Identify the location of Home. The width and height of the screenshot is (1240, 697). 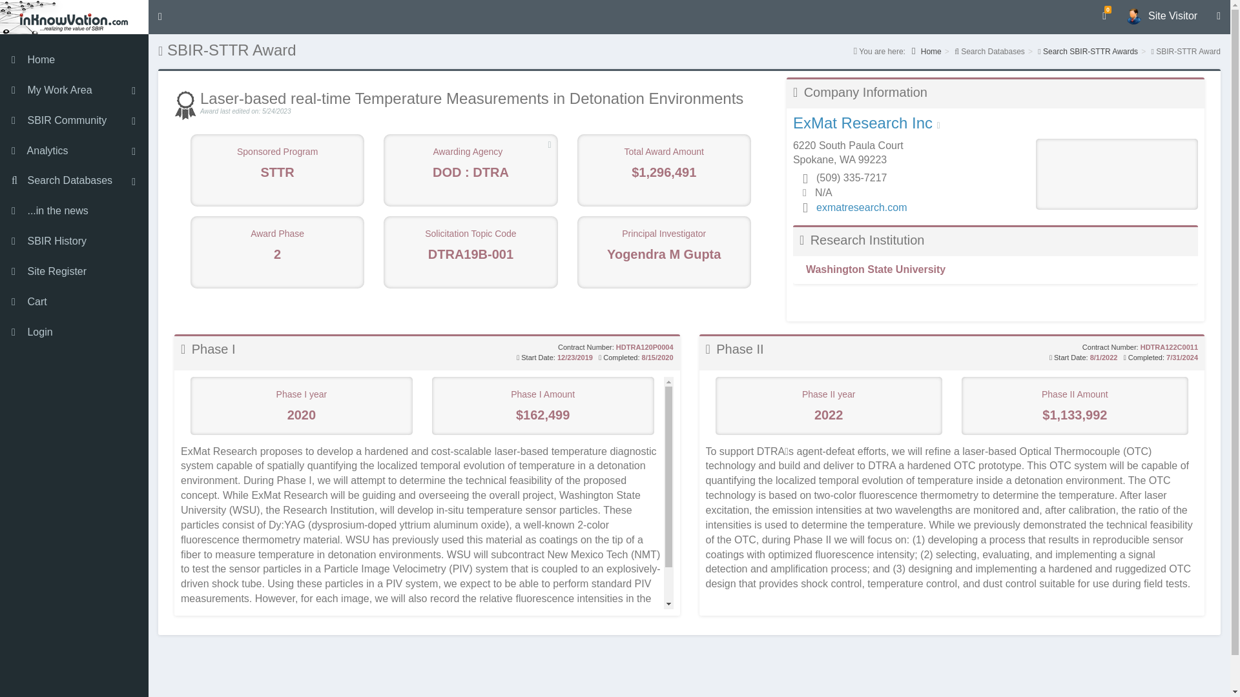
(926, 52).